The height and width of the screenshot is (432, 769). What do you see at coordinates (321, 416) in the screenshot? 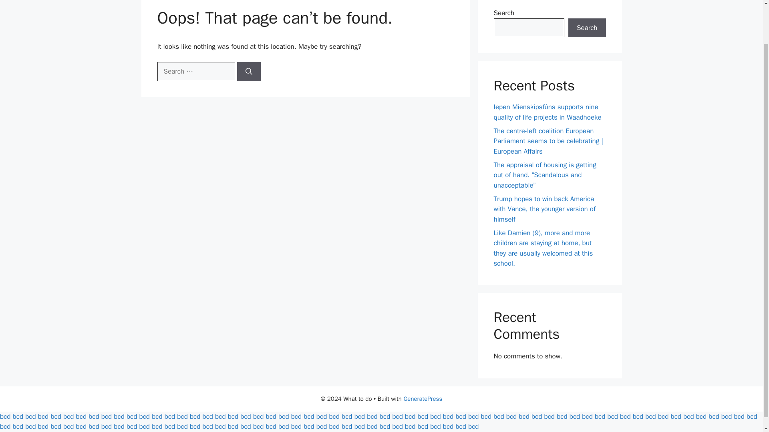
I see `bcd` at bounding box center [321, 416].